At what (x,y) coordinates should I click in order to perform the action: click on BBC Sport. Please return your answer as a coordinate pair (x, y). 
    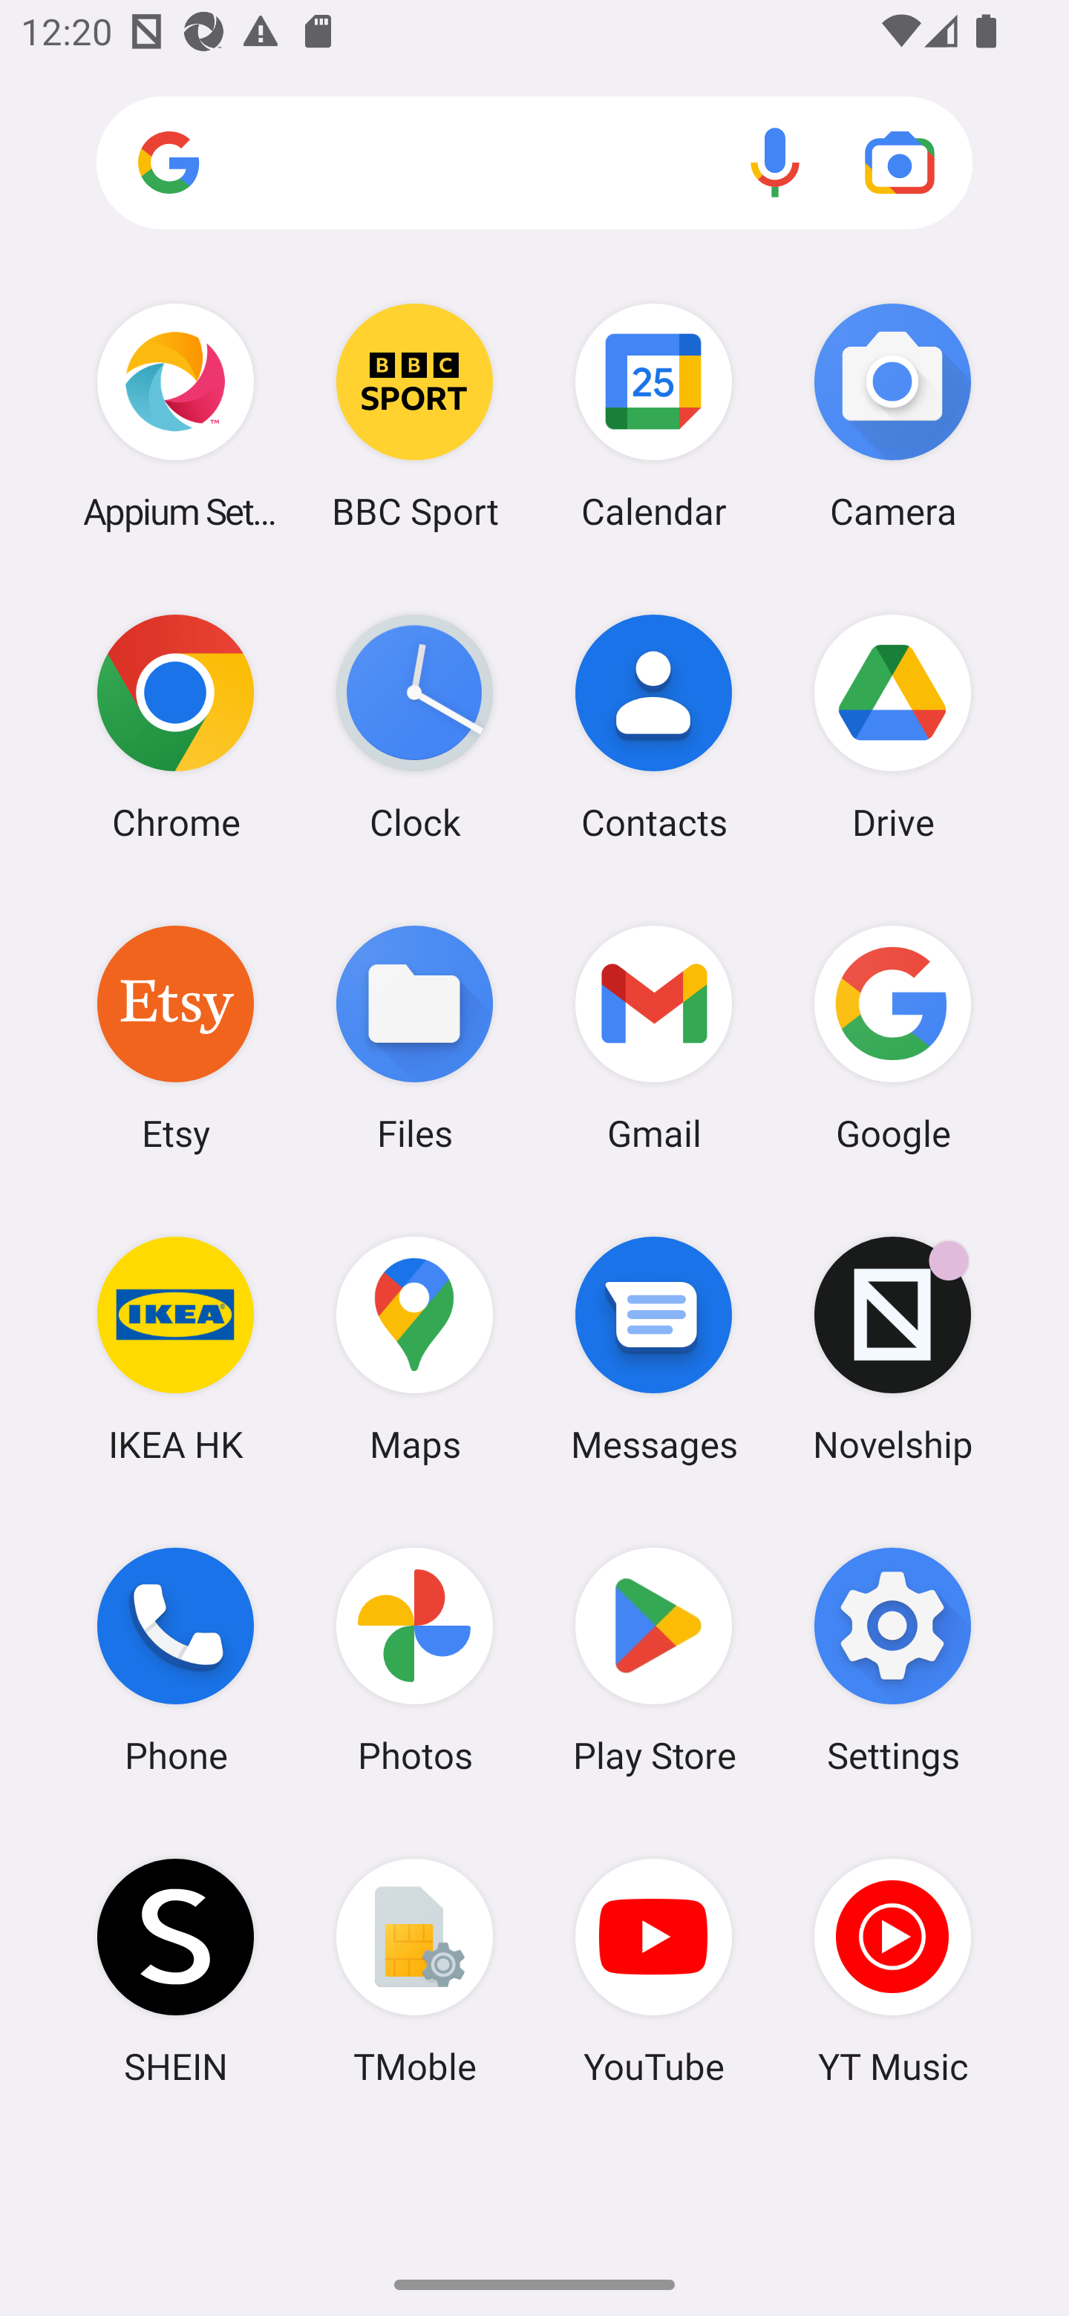
    Looking at the image, I should click on (414, 416).